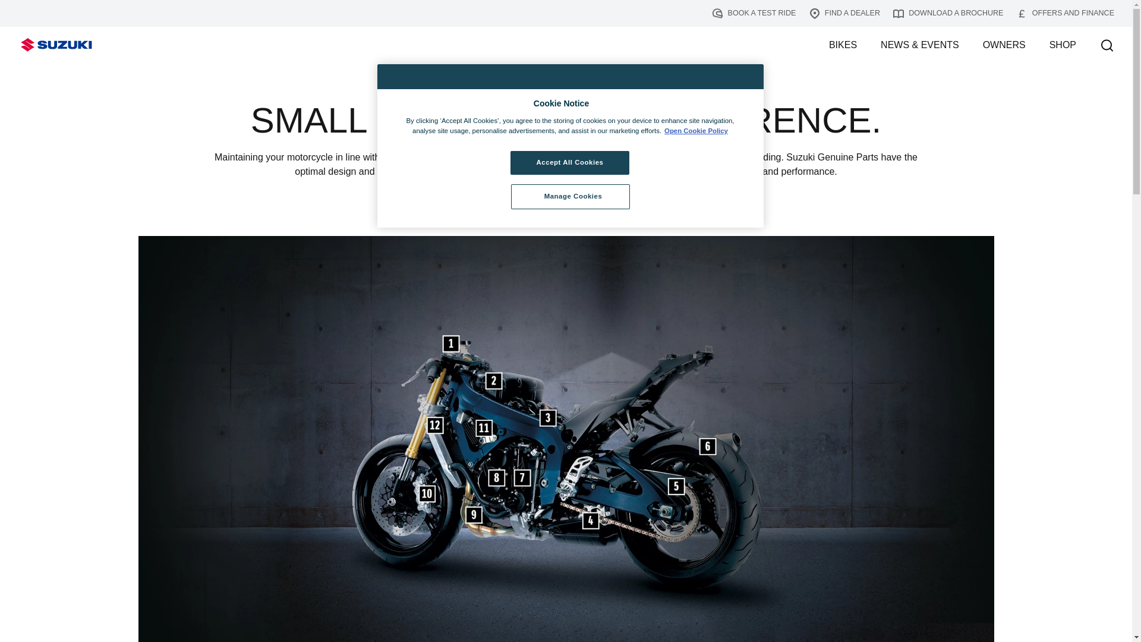 This screenshot has width=1141, height=642. What do you see at coordinates (844, 14) in the screenshot?
I see `FIND A DEALER` at bounding box center [844, 14].